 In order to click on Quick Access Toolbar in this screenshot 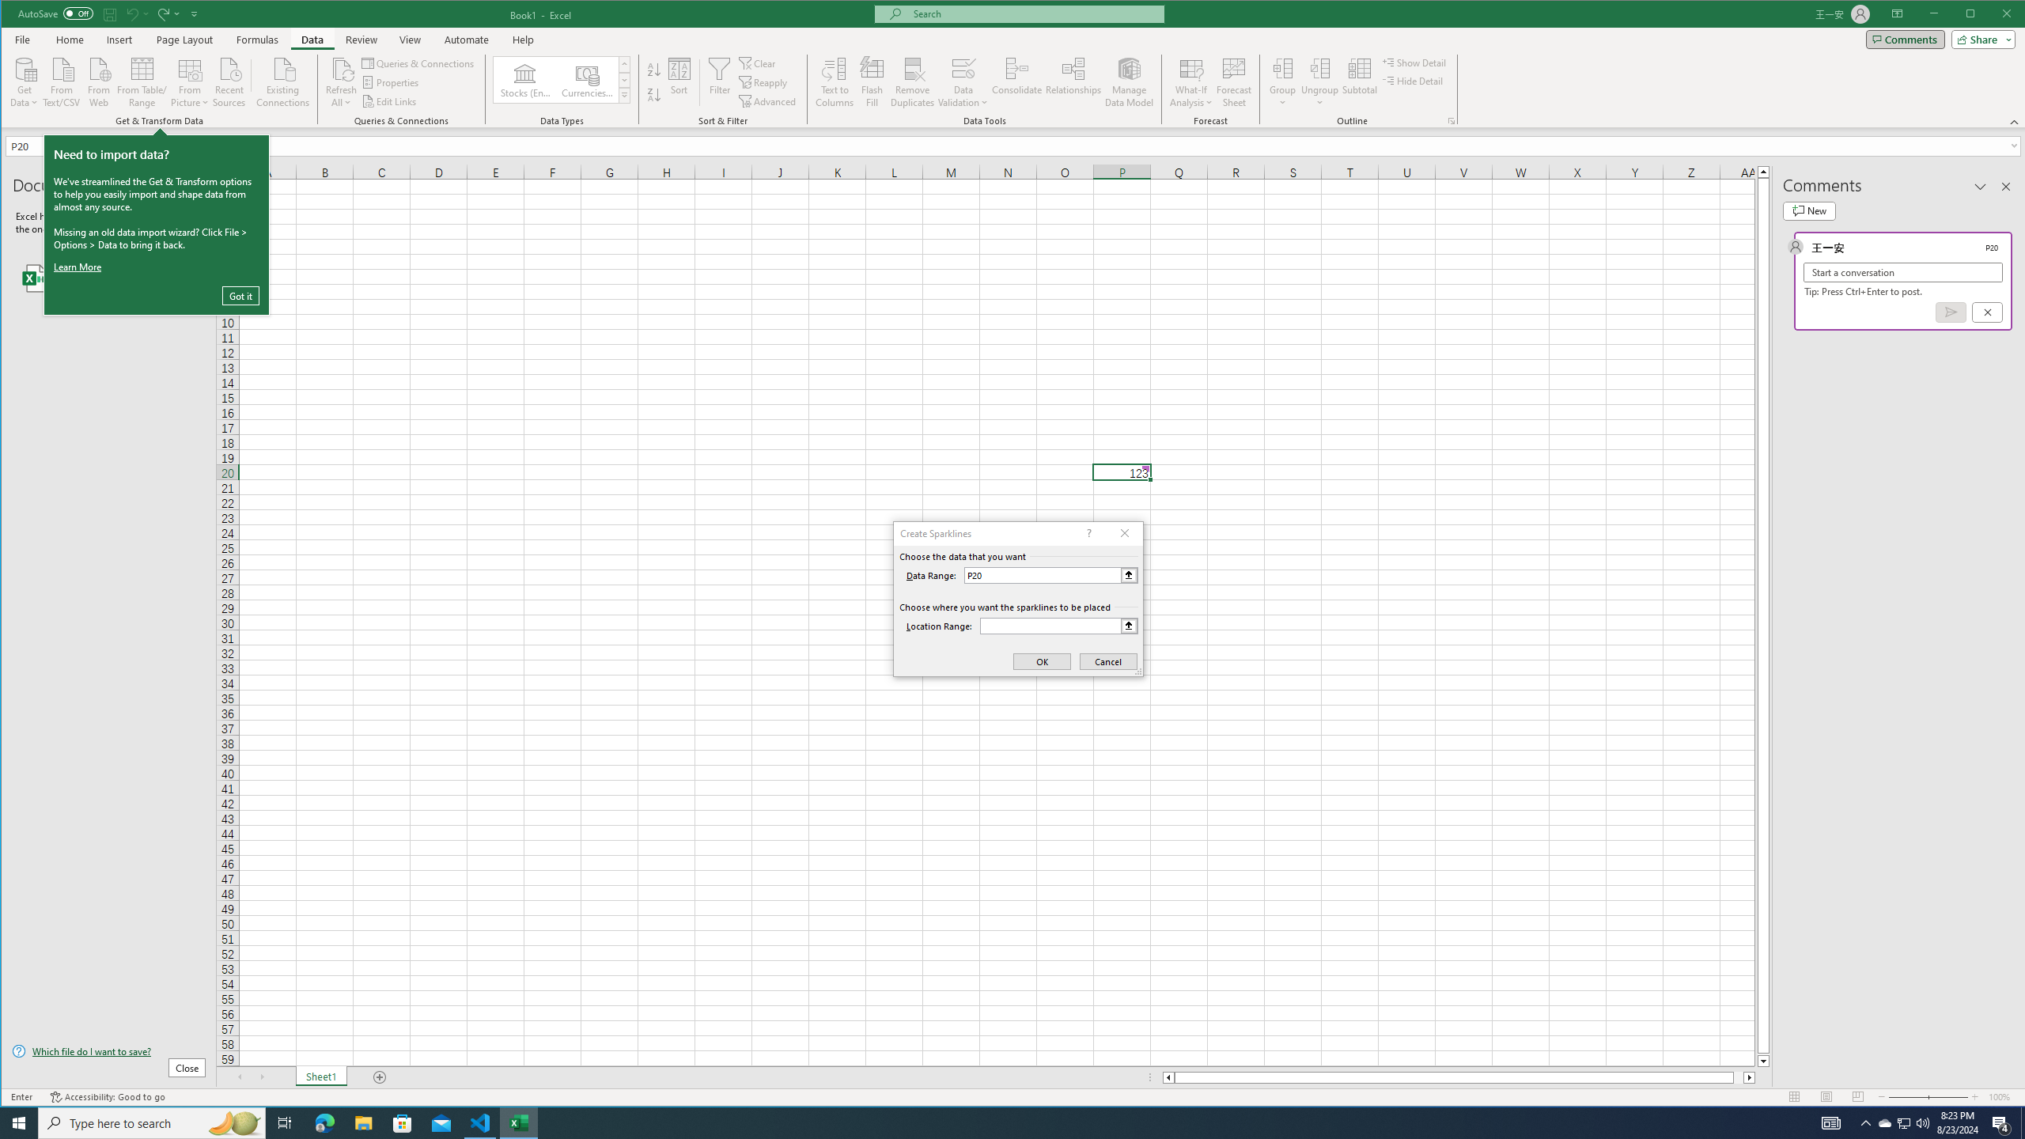, I will do `click(110, 14)`.